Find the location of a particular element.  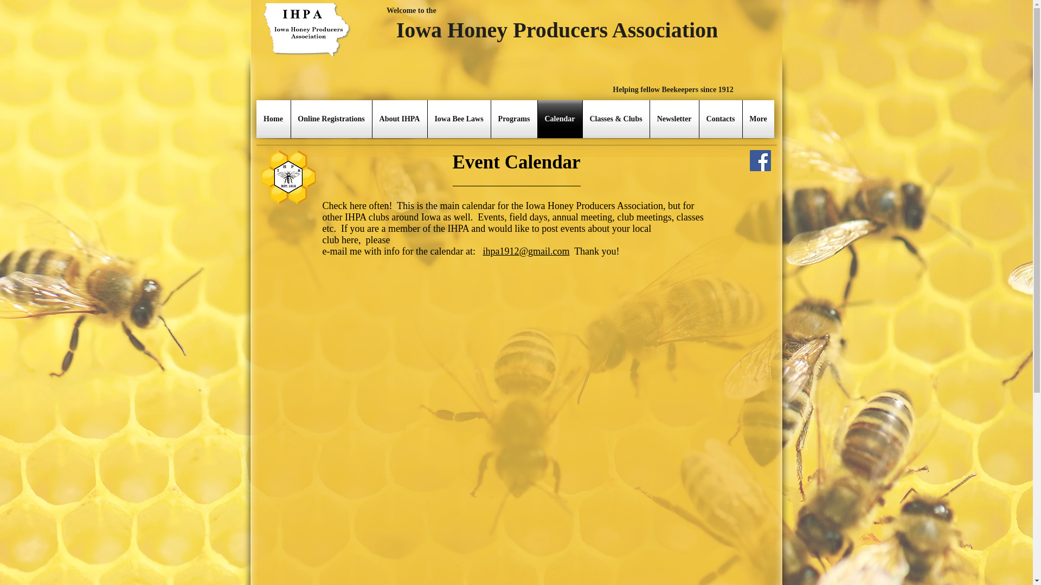

Newsletter is located at coordinates (674, 119).